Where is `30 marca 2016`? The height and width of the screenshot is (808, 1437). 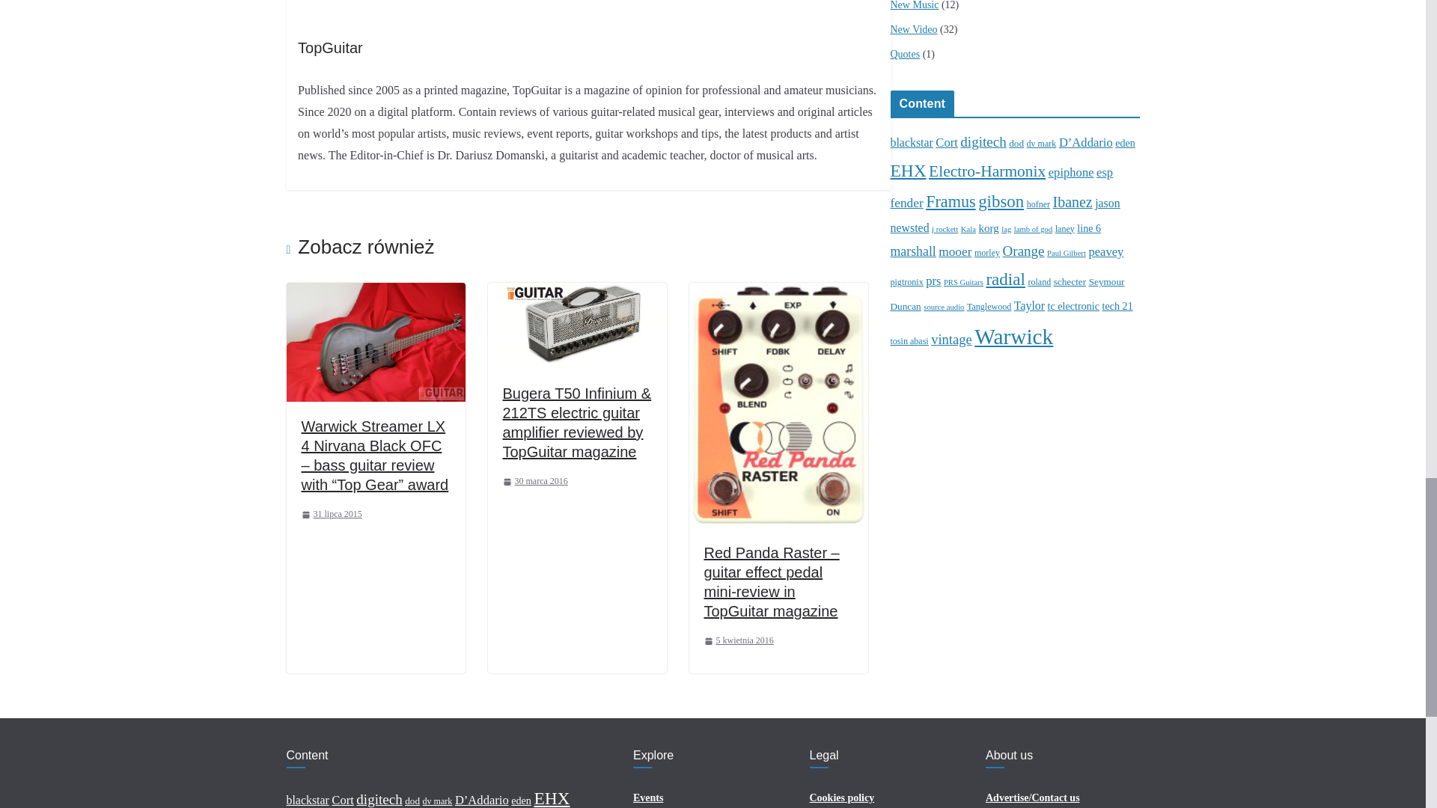
30 marca 2016 is located at coordinates (535, 481).